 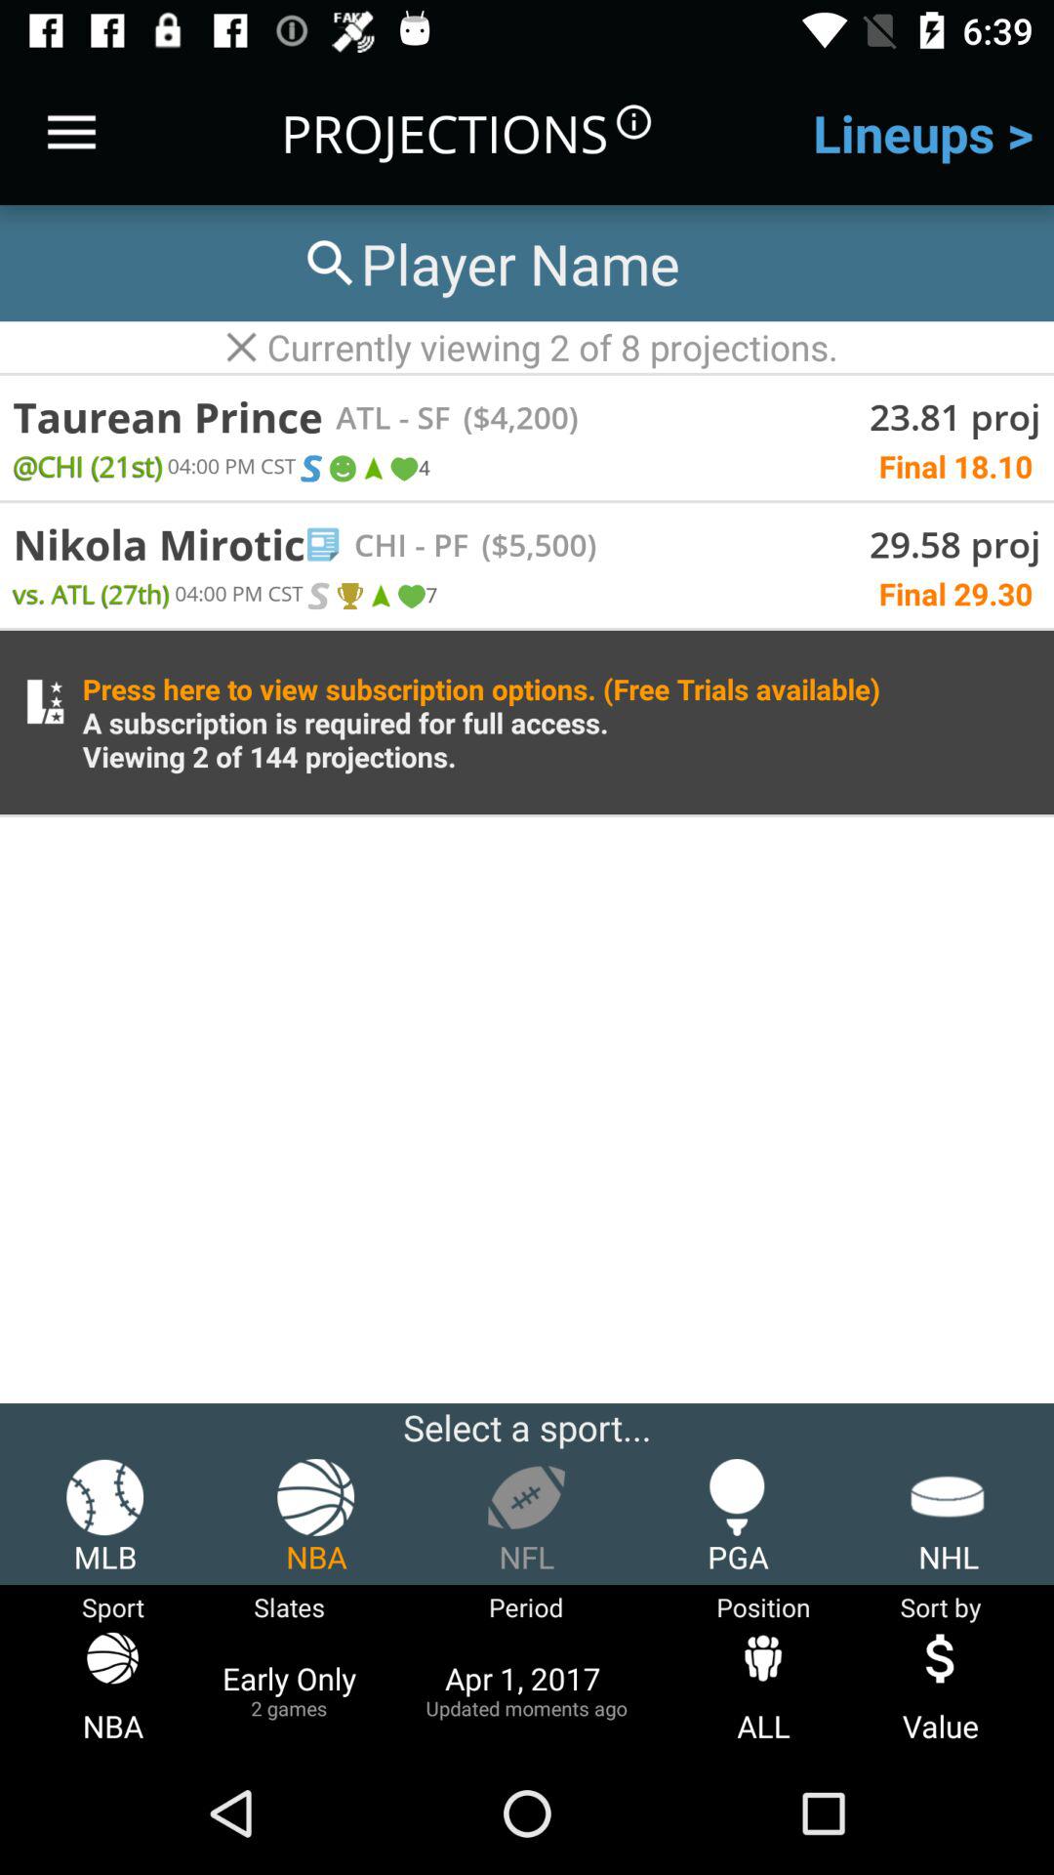 I want to click on enter a player name, so click(x=489, y=264).